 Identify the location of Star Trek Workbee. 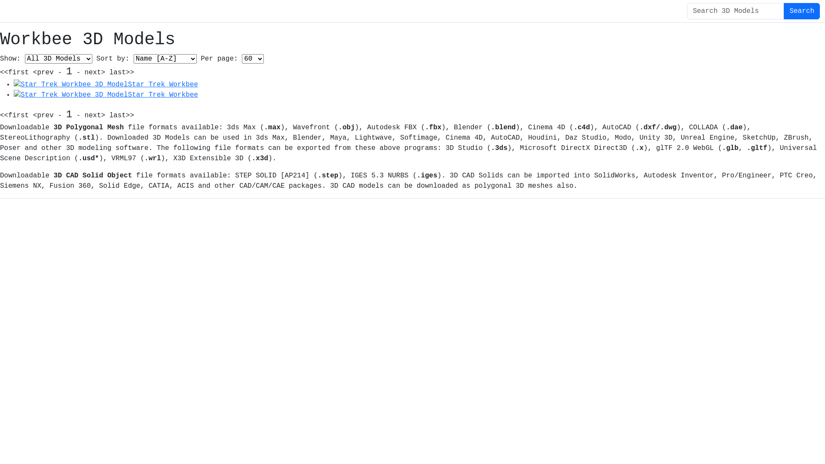
(106, 85).